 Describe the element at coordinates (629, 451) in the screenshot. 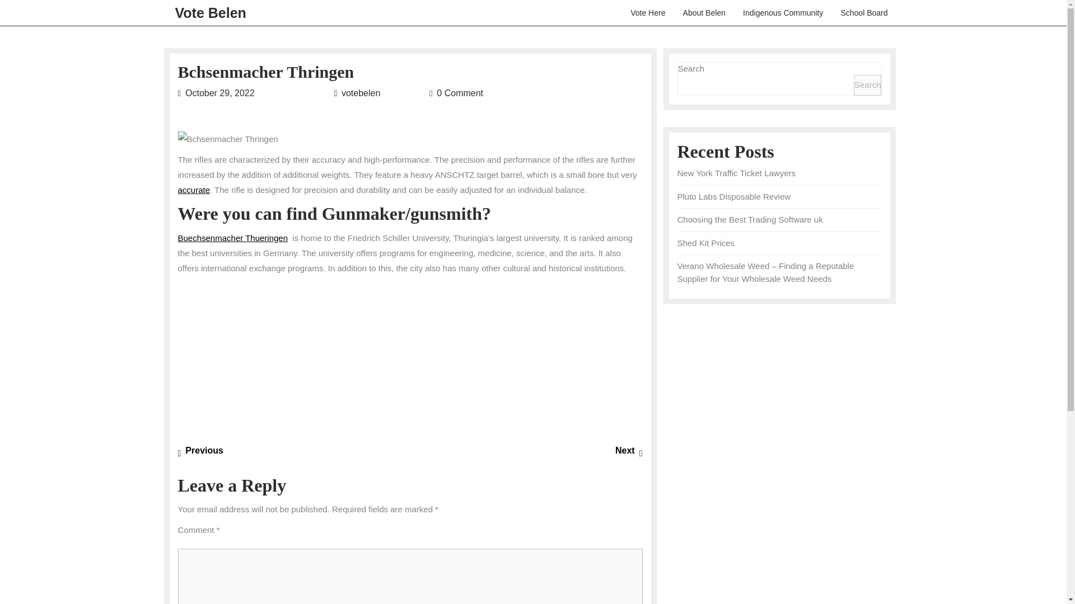

I see `accurate` at that location.